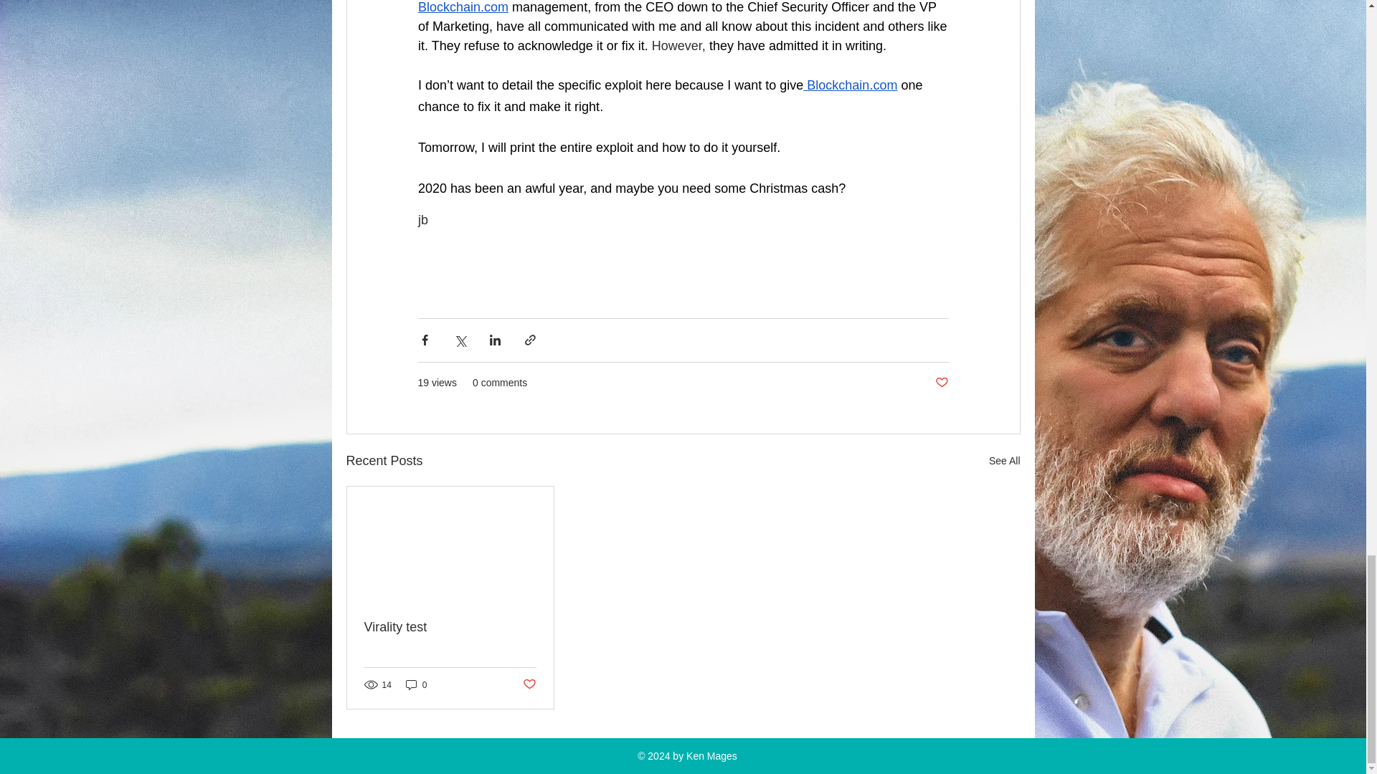 The width and height of the screenshot is (1377, 774). What do you see at coordinates (450, 627) in the screenshot?
I see `Virality test` at bounding box center [450, 627].